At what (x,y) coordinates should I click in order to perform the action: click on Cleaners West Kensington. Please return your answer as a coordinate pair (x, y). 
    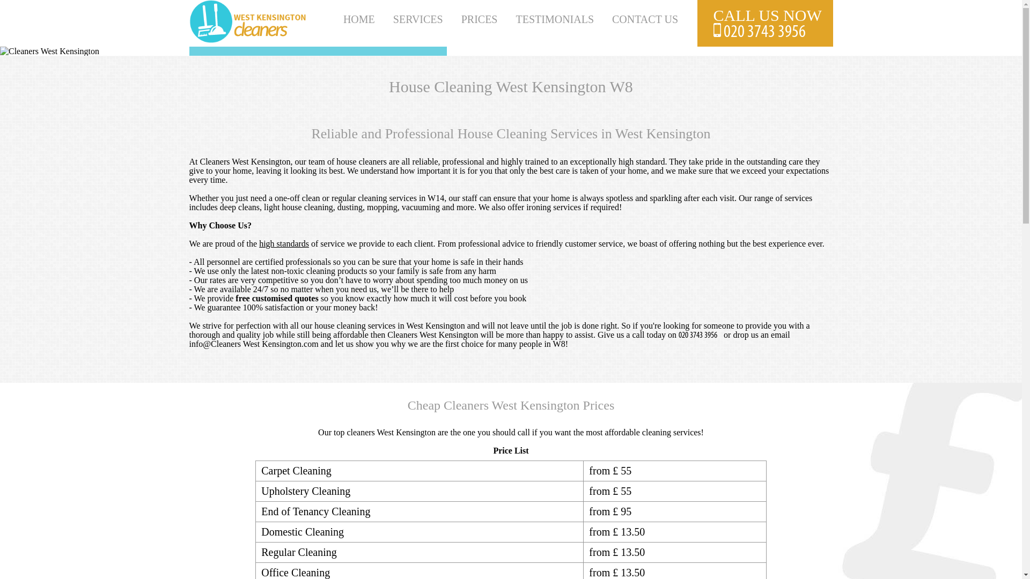
    Looking at the image, I should click on (249, 40).